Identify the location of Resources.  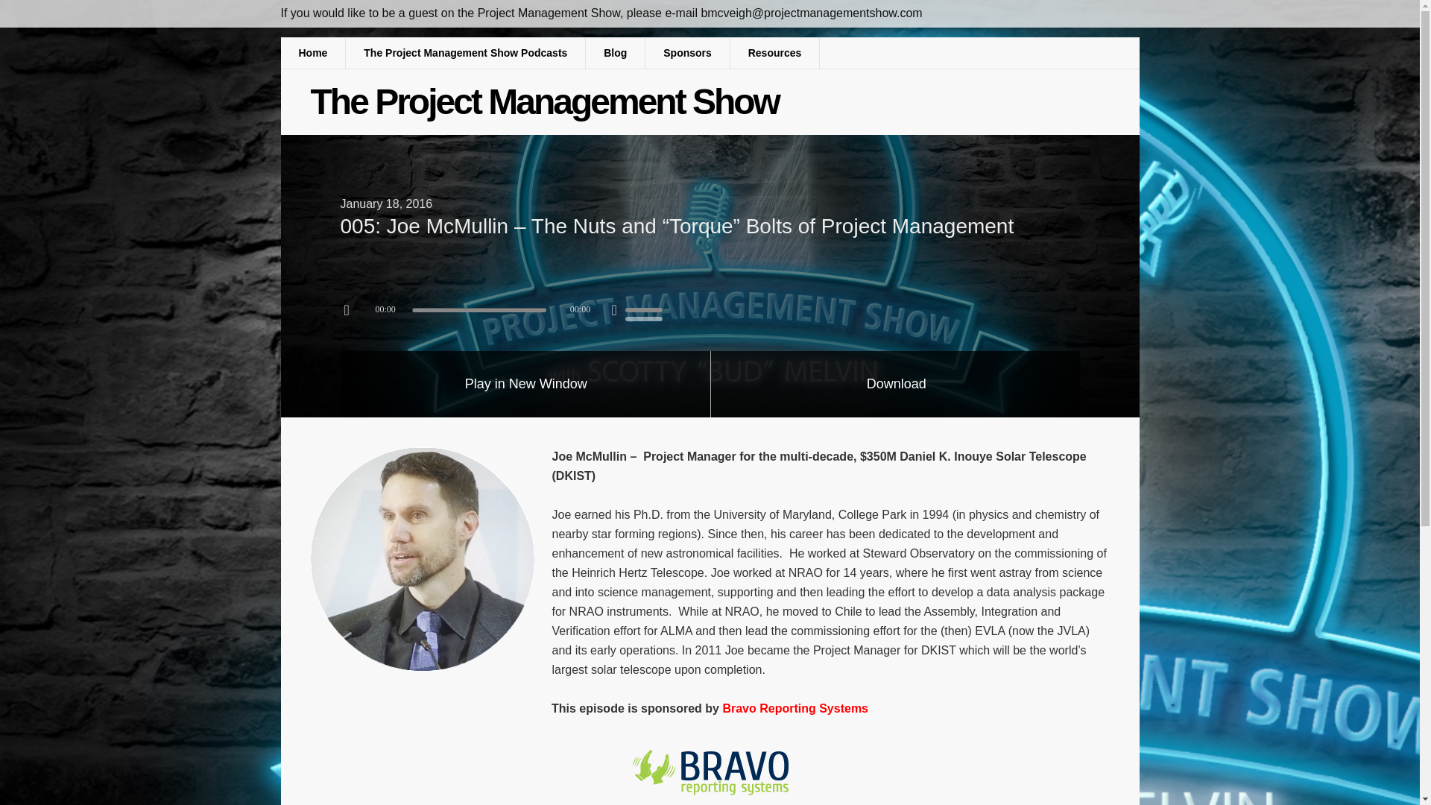
(775, 52).